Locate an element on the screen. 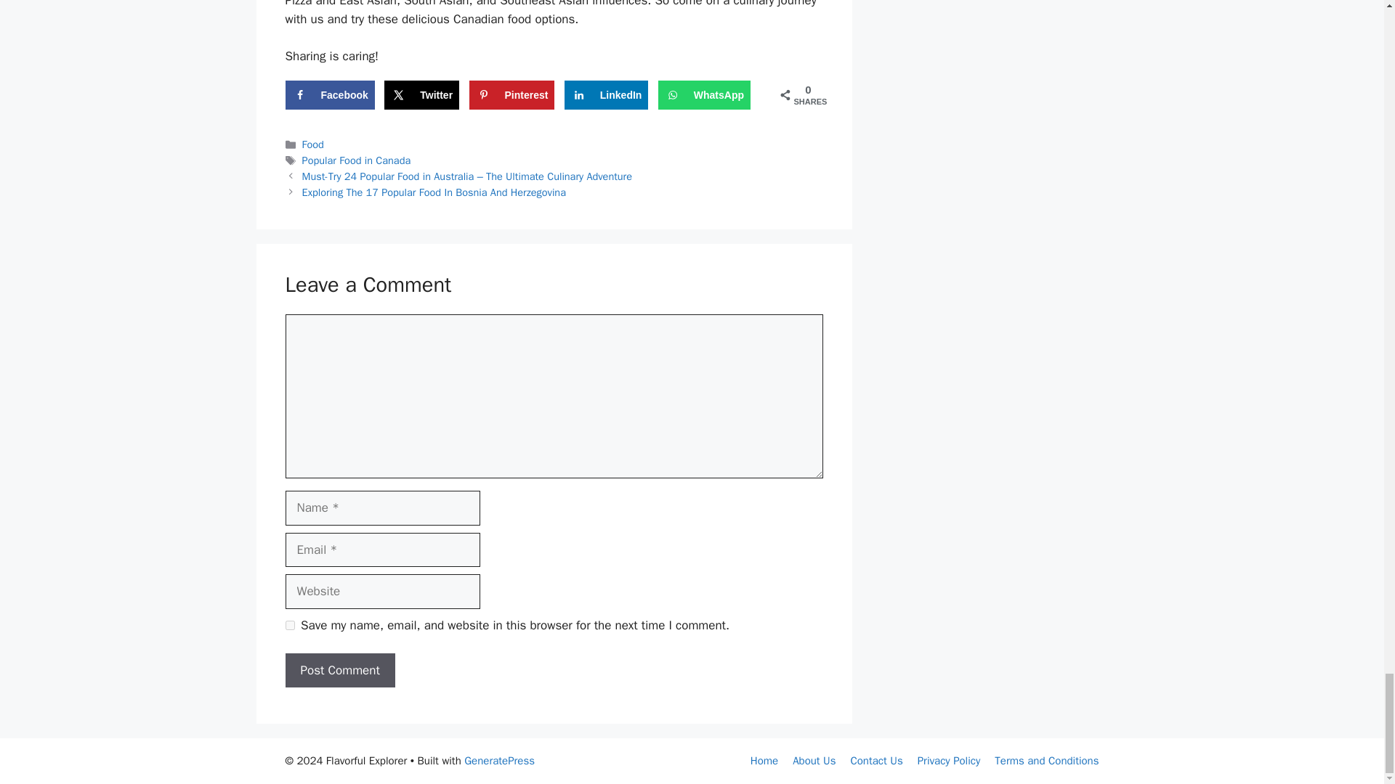 Image resolution: width=1395 pixels, height=784 pixels. Facebook is located at coordinates (328, 95).